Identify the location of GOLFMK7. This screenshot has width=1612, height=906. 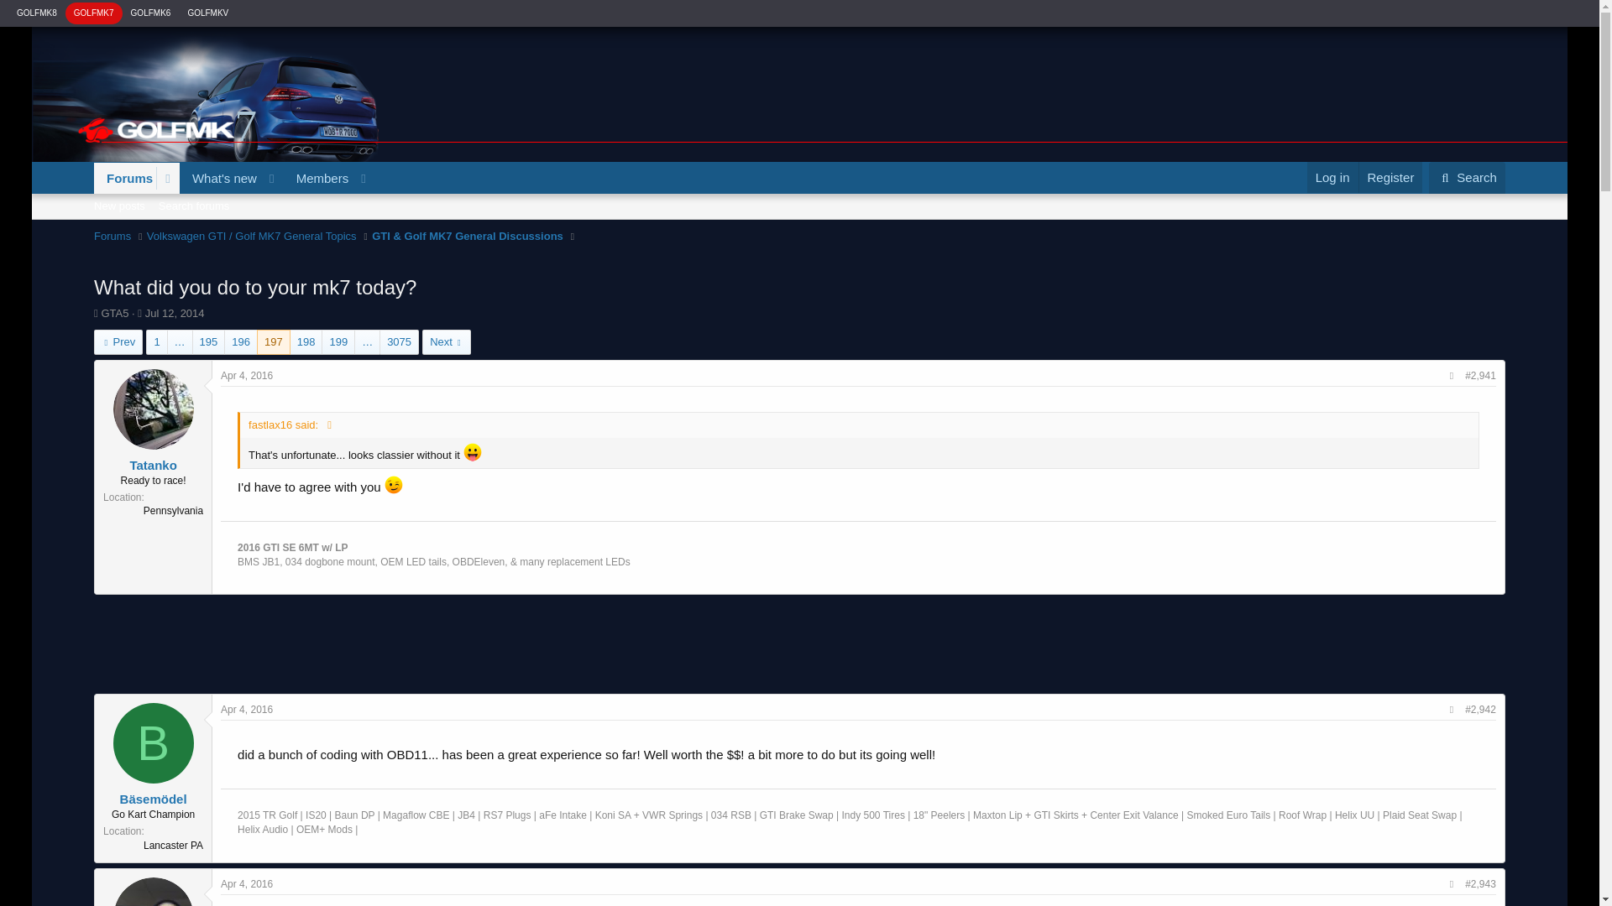
(94, 12).